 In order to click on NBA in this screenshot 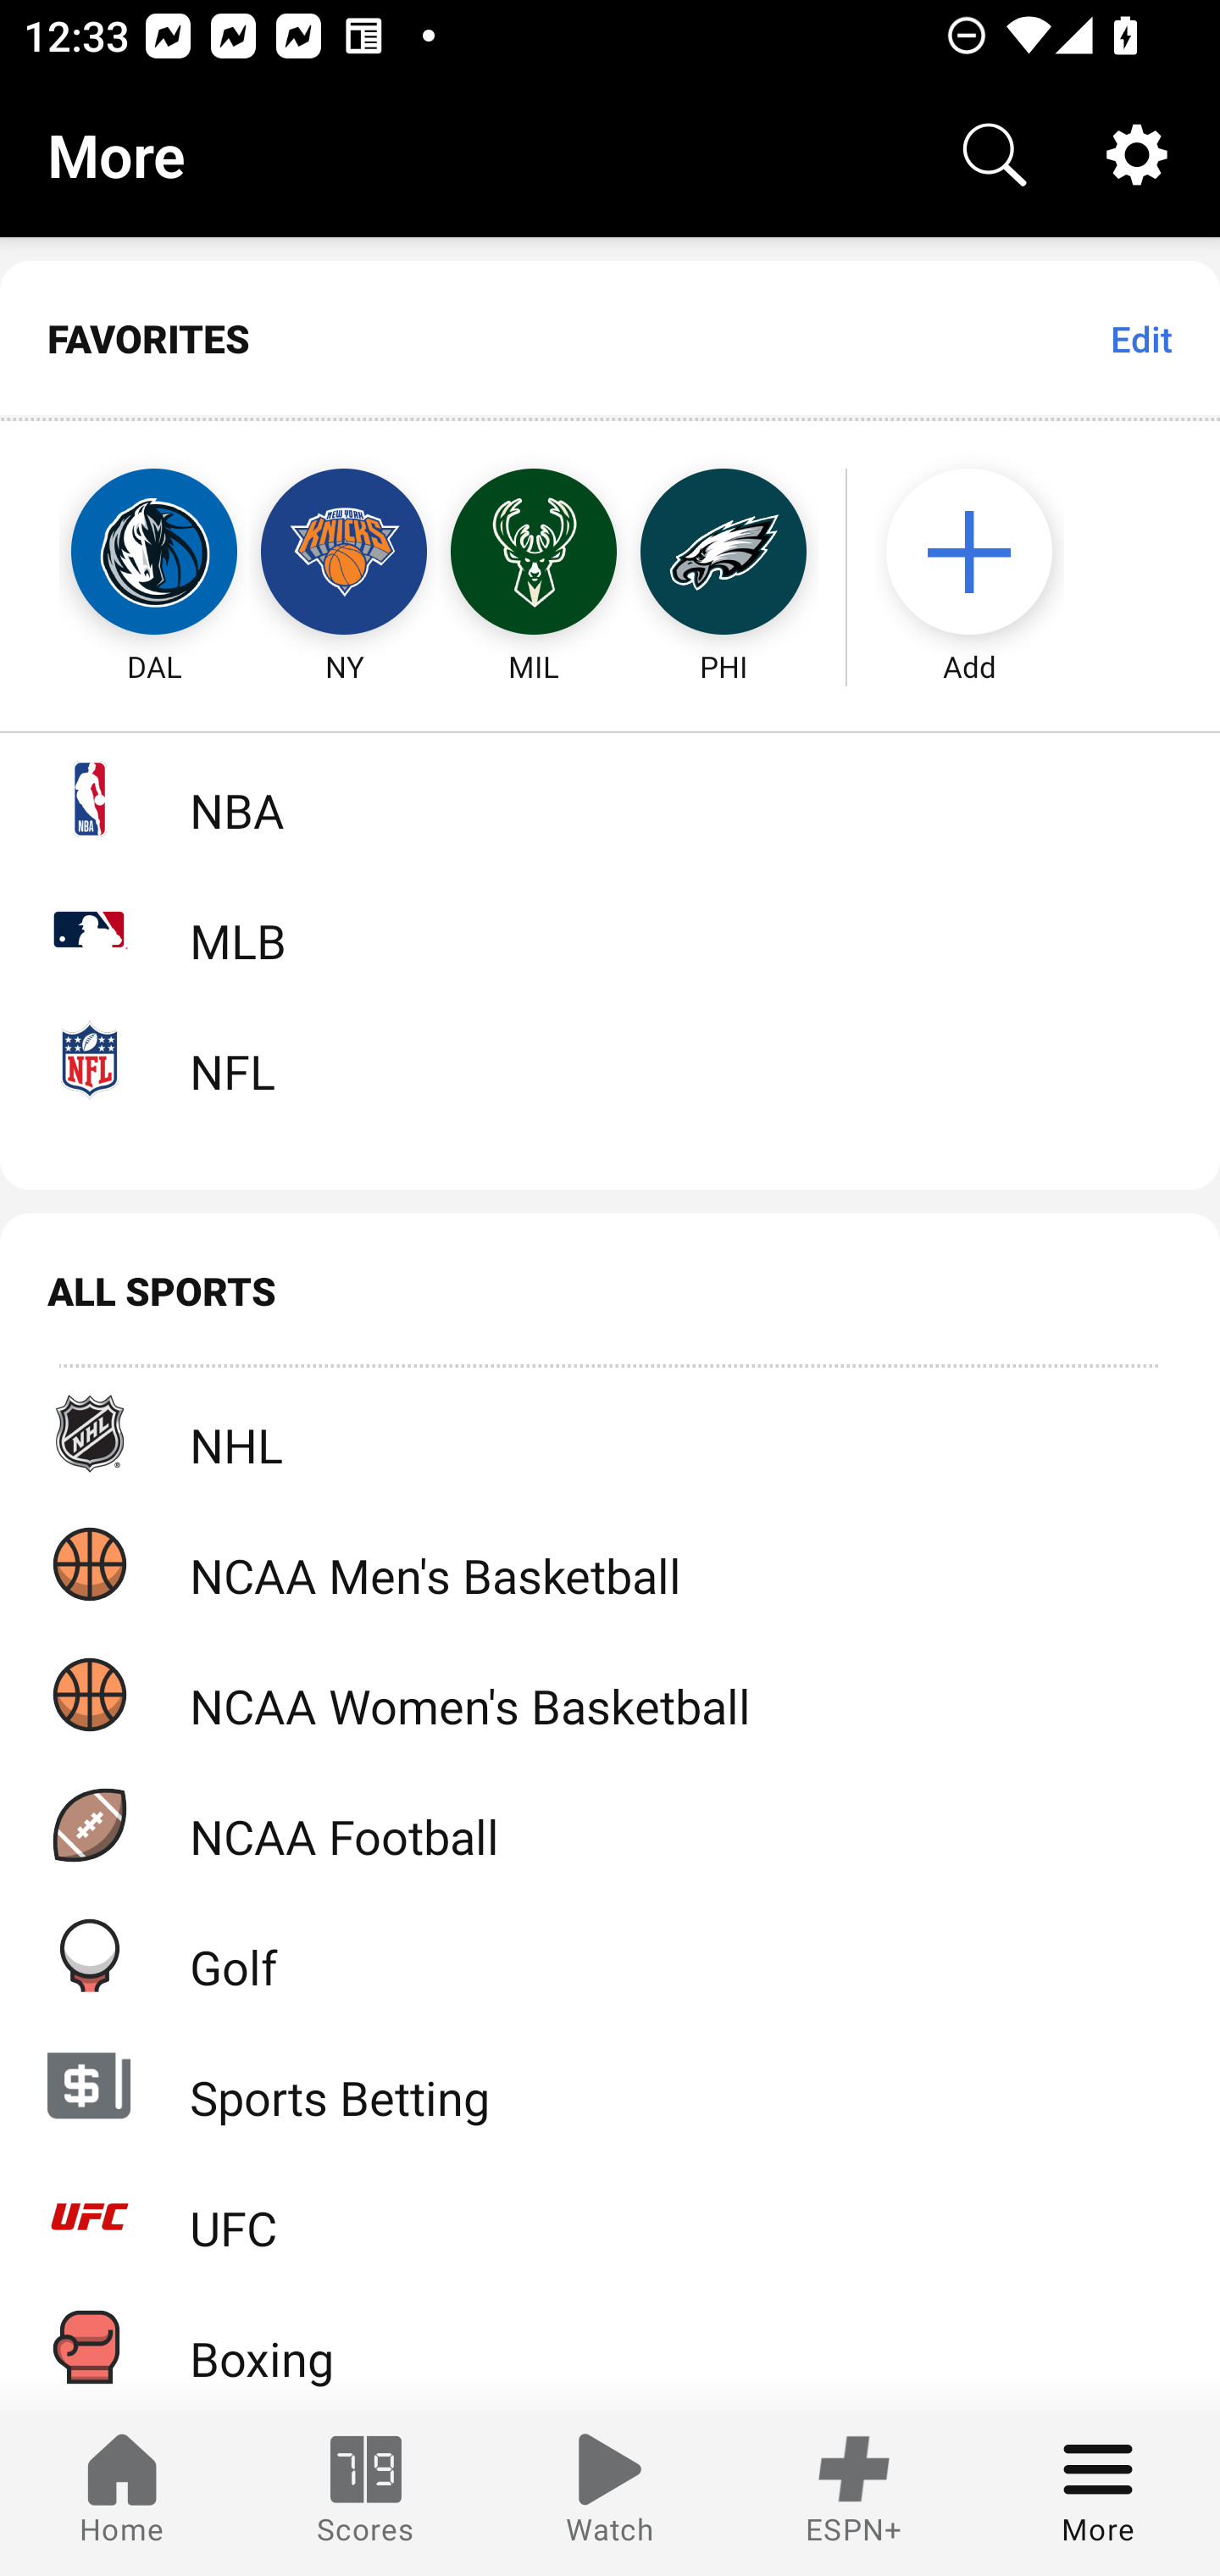, I will do `click(610, 798)`.